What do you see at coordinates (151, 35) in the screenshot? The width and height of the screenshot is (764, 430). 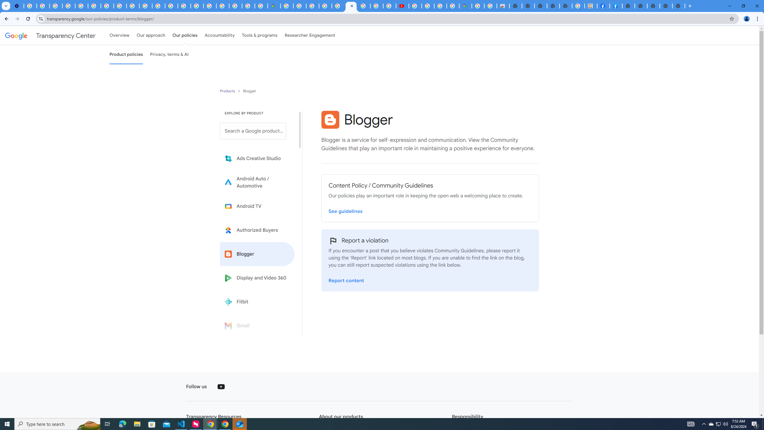 I see `Our approach` at bounding box center [151, 35].